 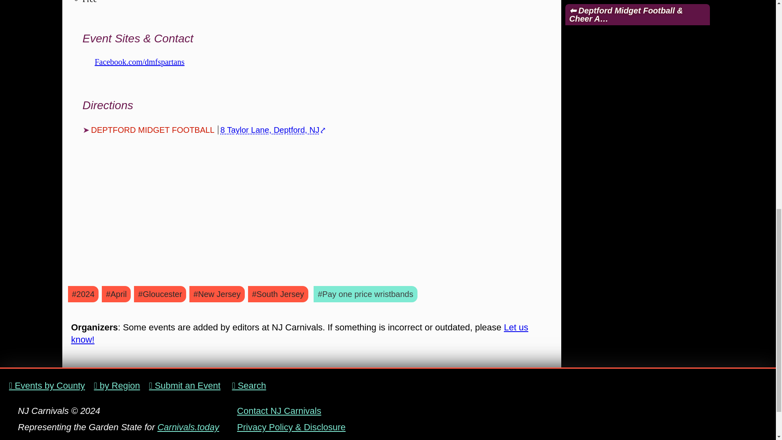 What do you see at coordinates (98, 439) in the screenshot?
I see `Somewhere in Jersey` at bounding box center [98, 439].